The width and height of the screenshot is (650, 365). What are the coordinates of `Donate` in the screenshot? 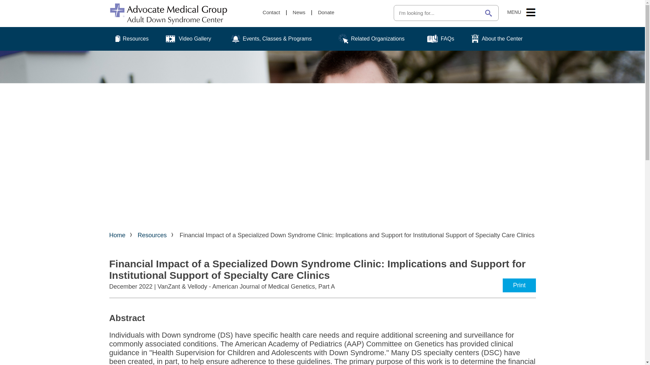 It's located at (326, 12).